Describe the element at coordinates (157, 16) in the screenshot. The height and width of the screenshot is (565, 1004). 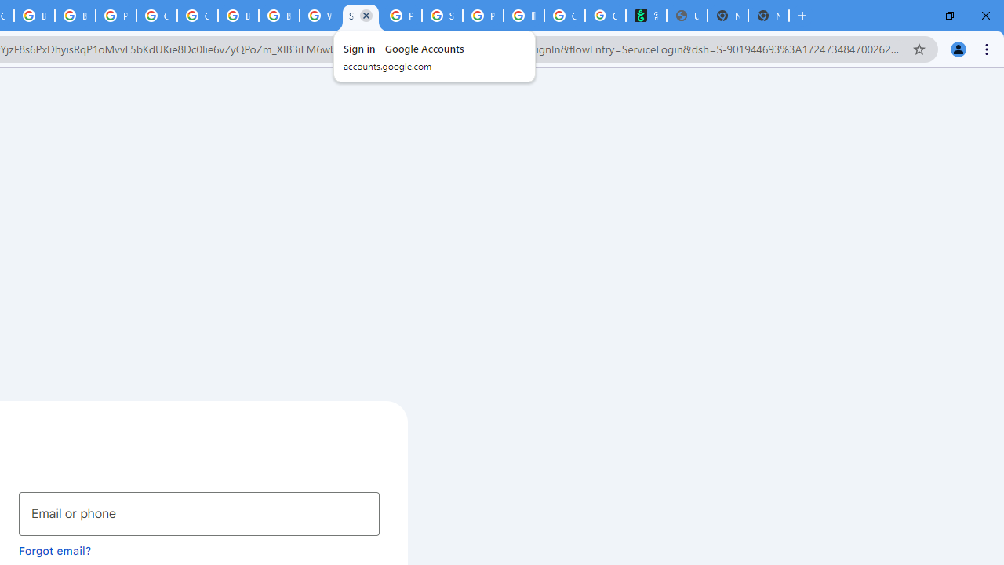
I see `Google Cloud Platform` at that location.